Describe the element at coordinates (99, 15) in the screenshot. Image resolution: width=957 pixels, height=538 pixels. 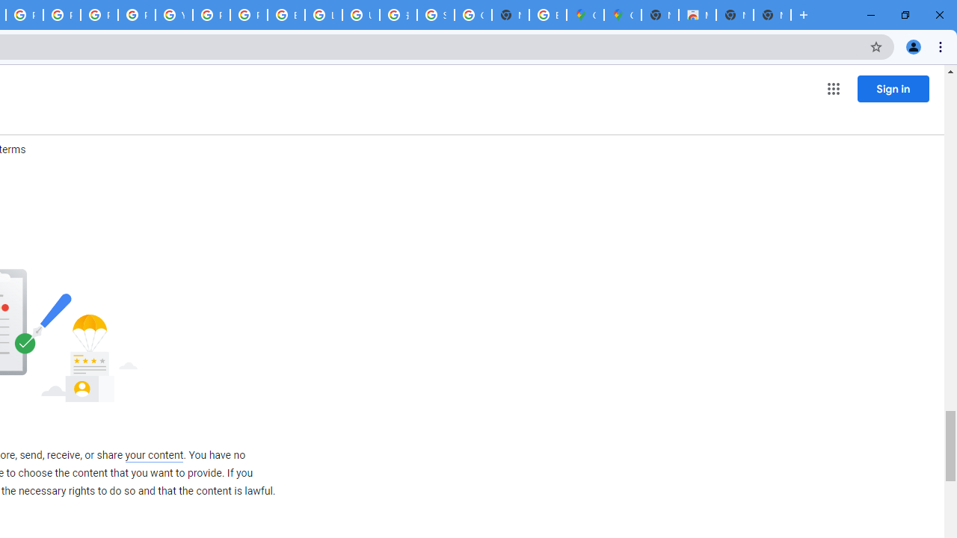
I see `Privacy Help Center - Policies Help` at that location.